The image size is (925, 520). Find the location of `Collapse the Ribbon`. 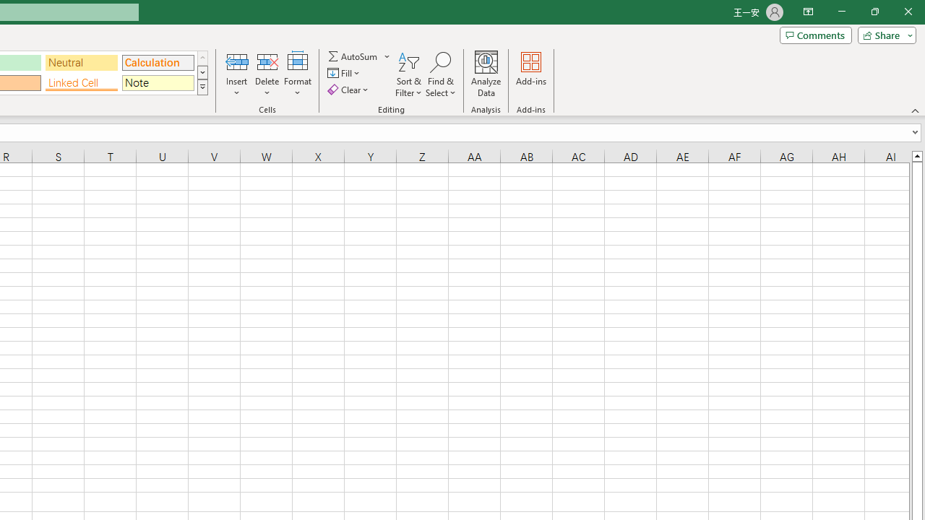

Collapse the Ribbon is located at coordinates (916, 110).